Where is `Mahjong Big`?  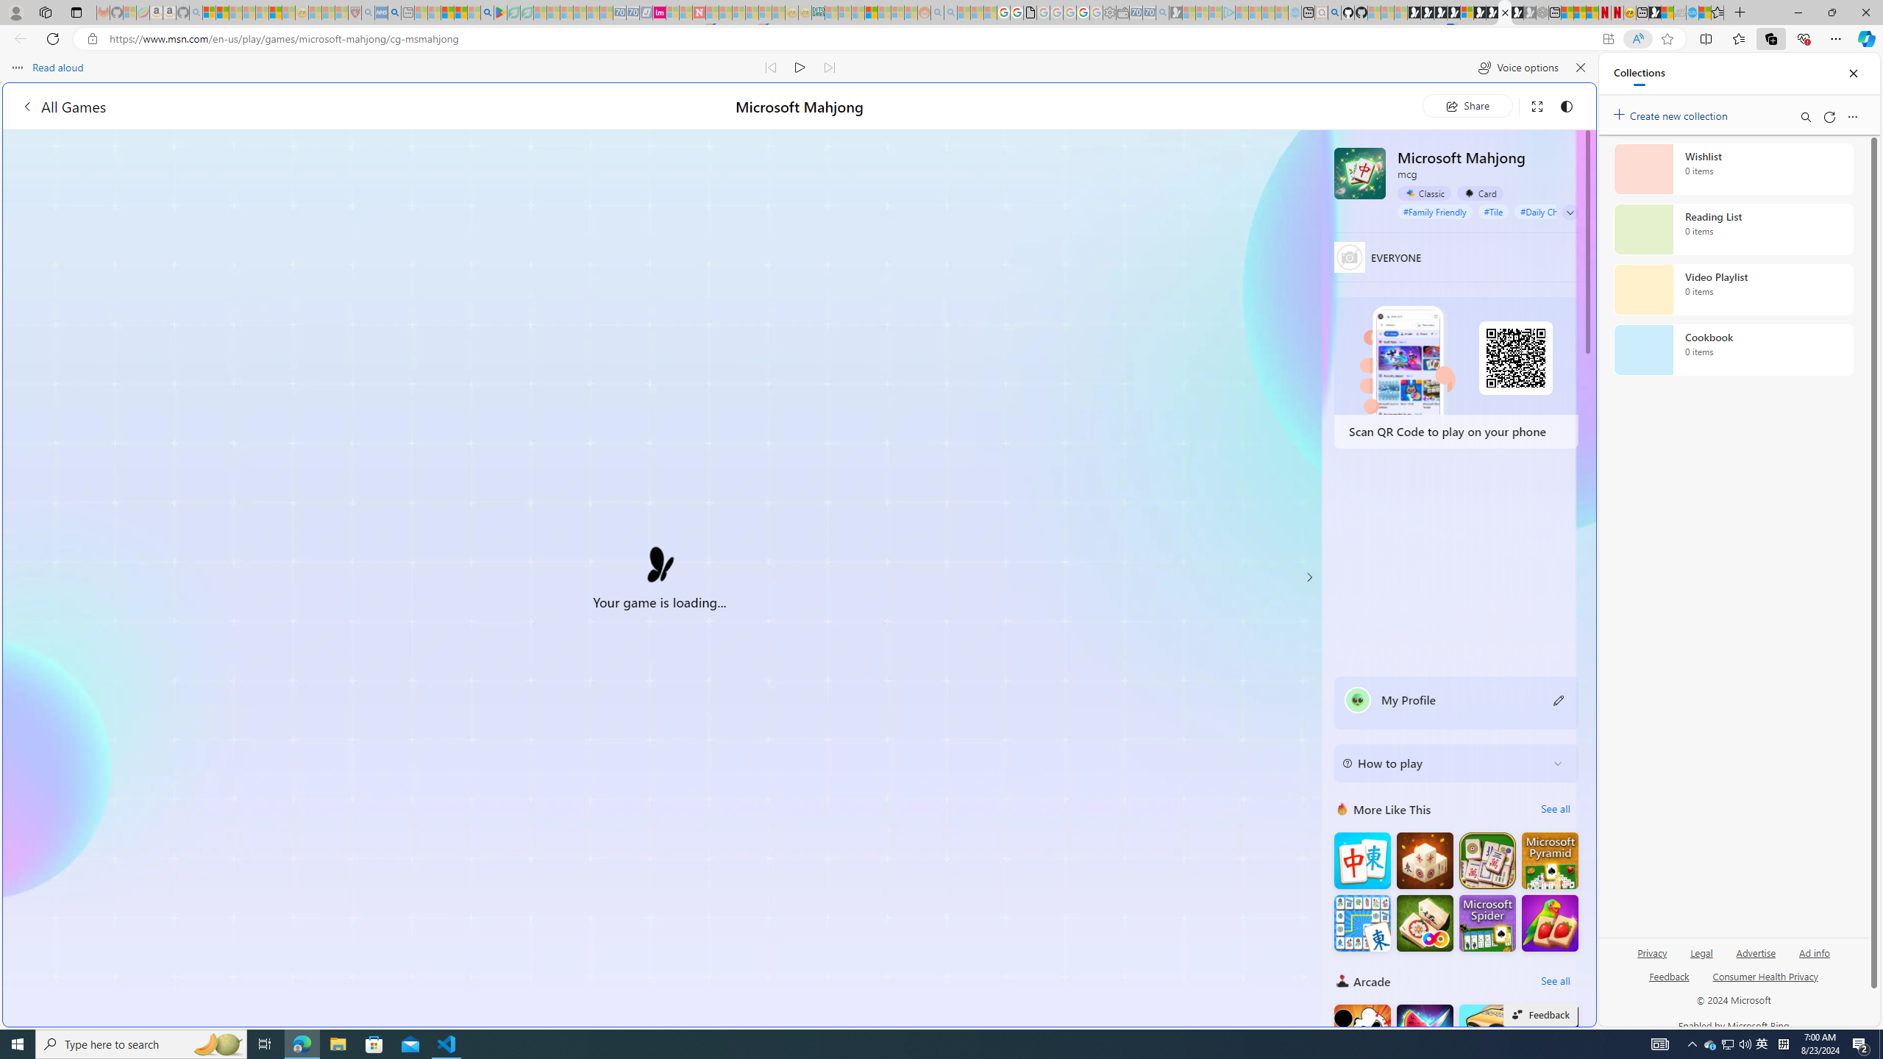
Mahjong Big is located at coordinates (1362, 860).